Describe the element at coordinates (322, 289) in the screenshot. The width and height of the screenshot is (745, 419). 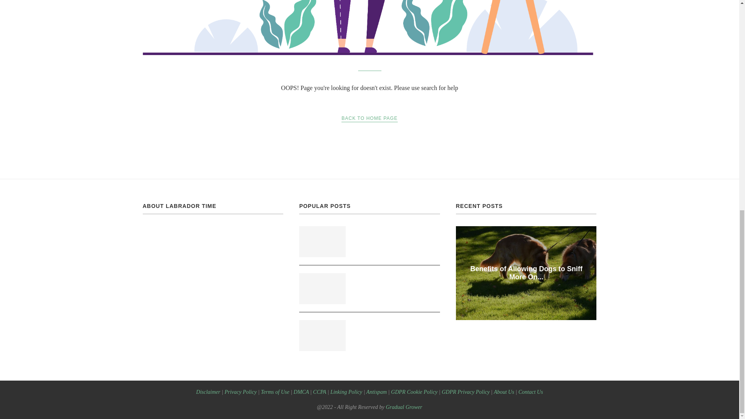
I see `The Accomplished P. V. Sindhu` at that location.